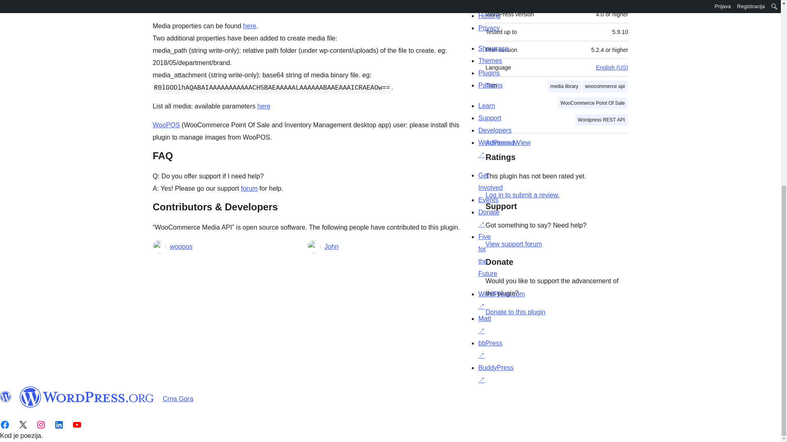 Image resolution: width=787 pixels, height=442 pixels. What do you see at coordinates (522, 195) in the screenshot?
I see `Log in to WordPress.org` at bounding box center [522, 195].